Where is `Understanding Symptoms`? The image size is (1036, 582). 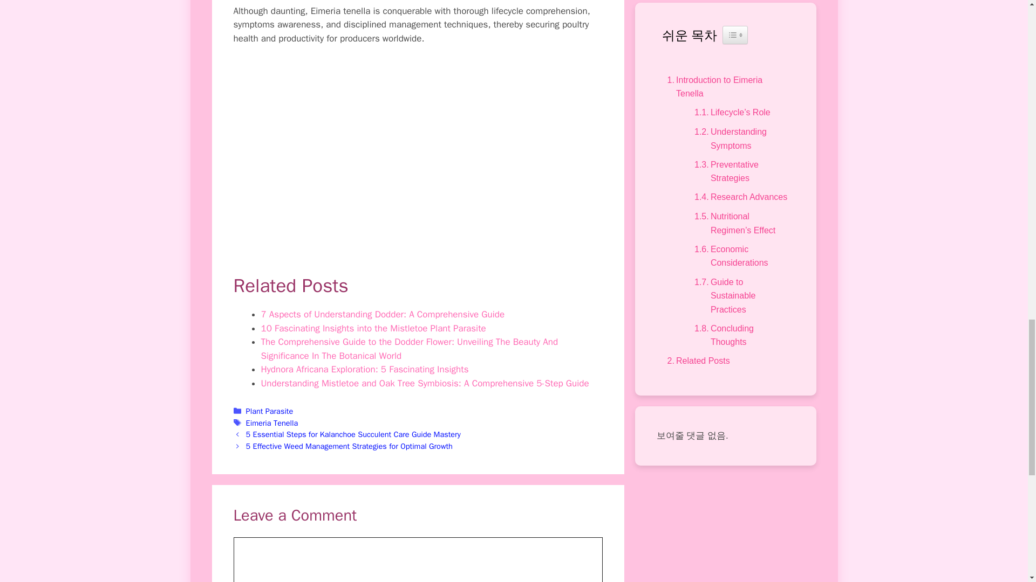
Understanding Symptoms is located at coordinates (739, 138).